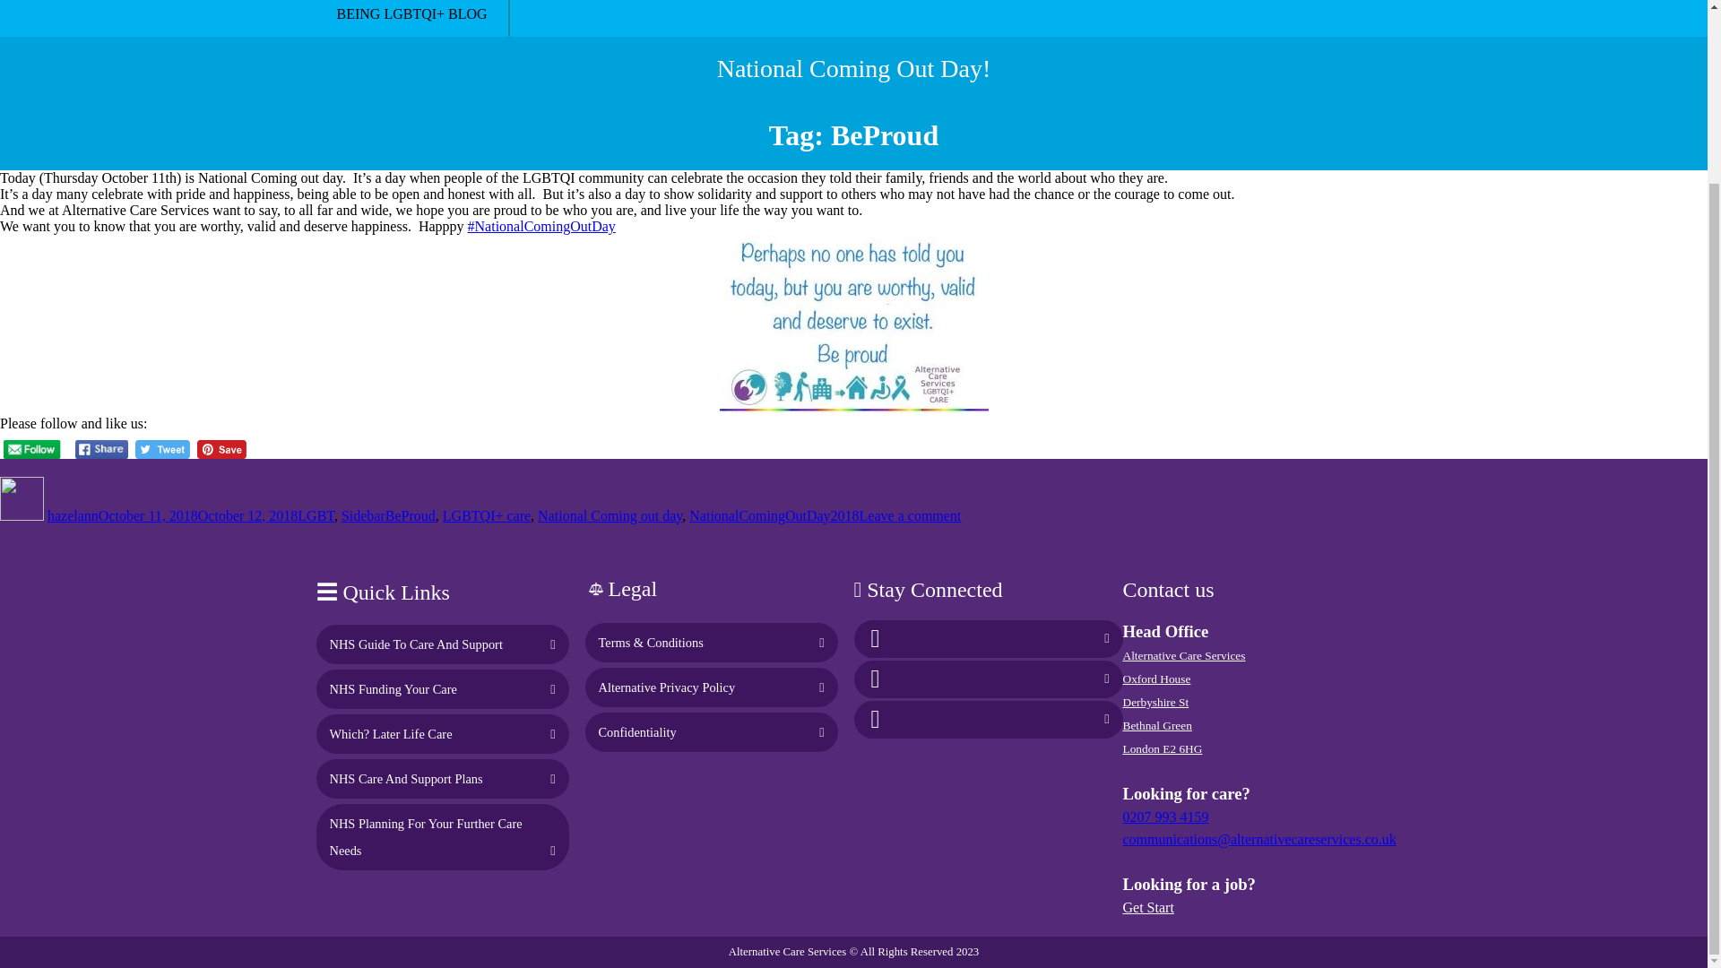 The height and width of the screenshot is (968, 1721). I want to click on hazelann, so click(73, 516).